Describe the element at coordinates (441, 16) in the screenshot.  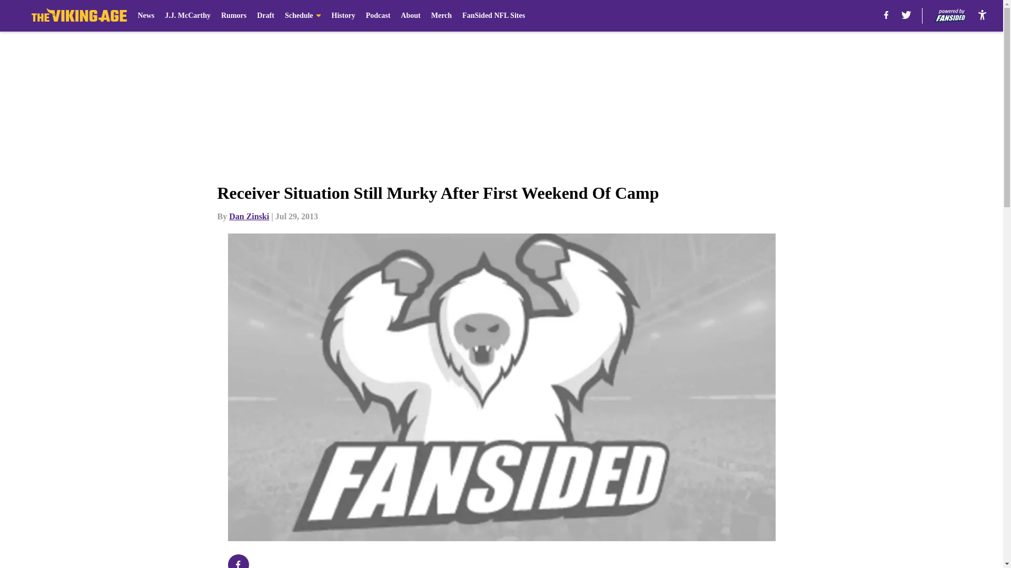
I see `Merch` at that location.